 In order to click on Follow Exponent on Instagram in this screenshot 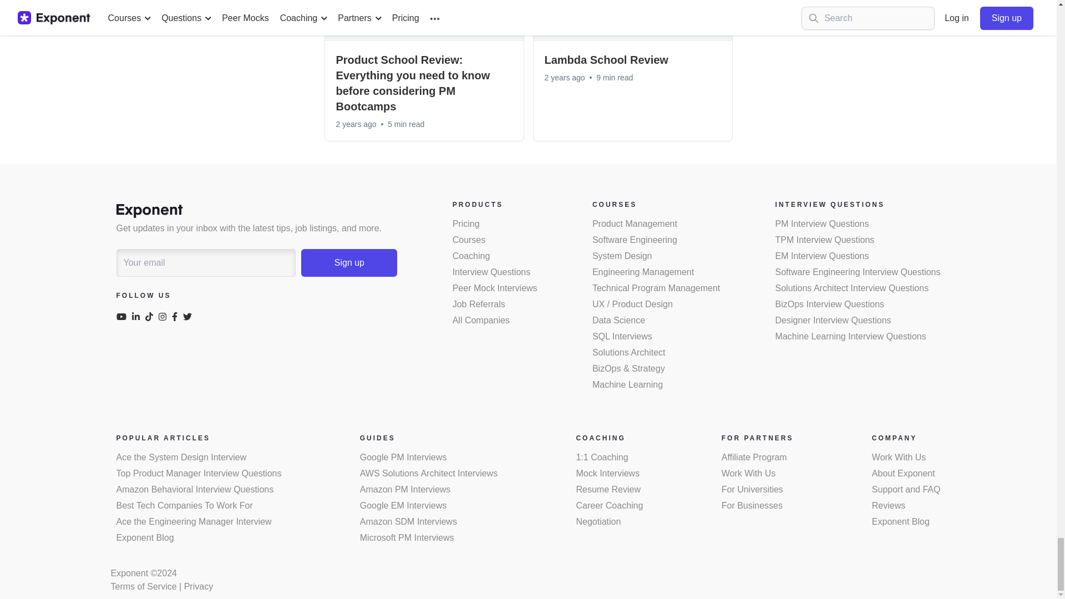, I will do `click(165, 318)`.